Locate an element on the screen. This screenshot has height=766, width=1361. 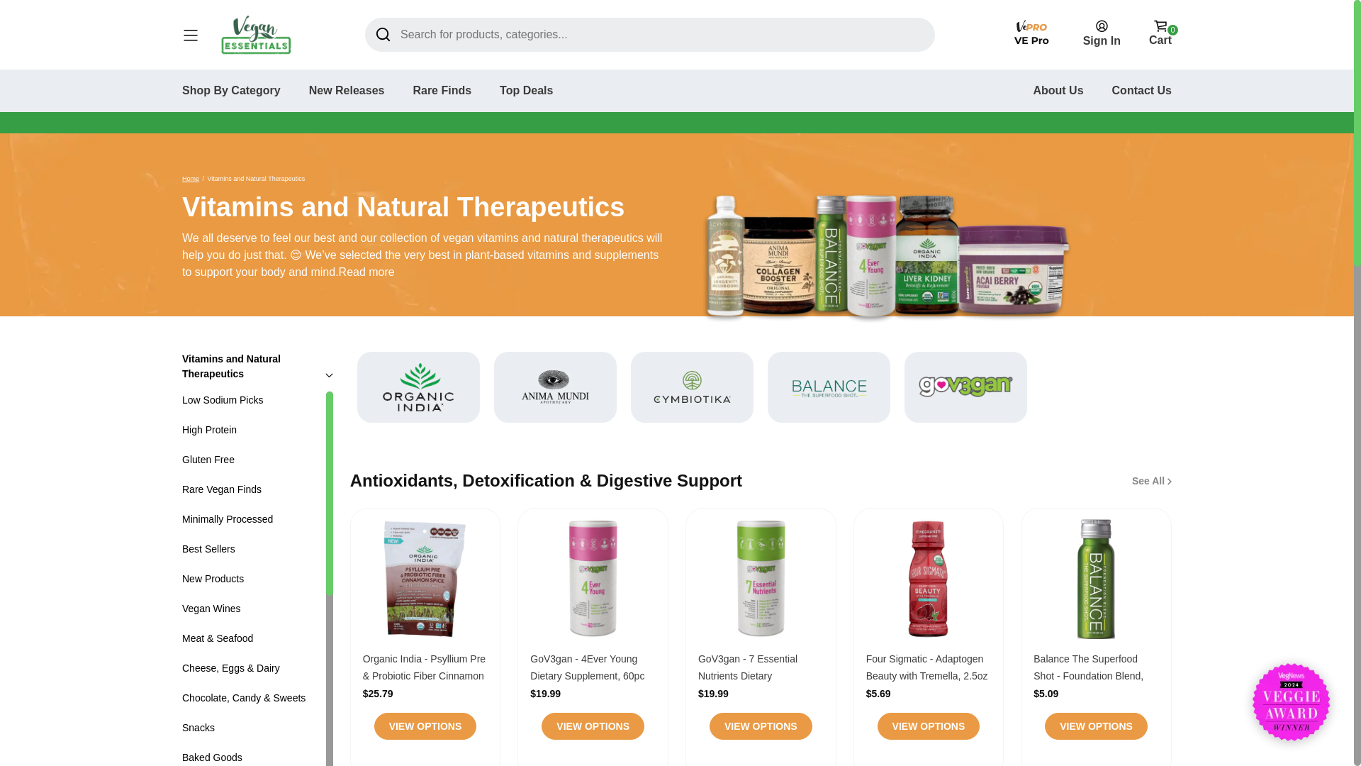
High Protein is located at coordinates (210, 430).